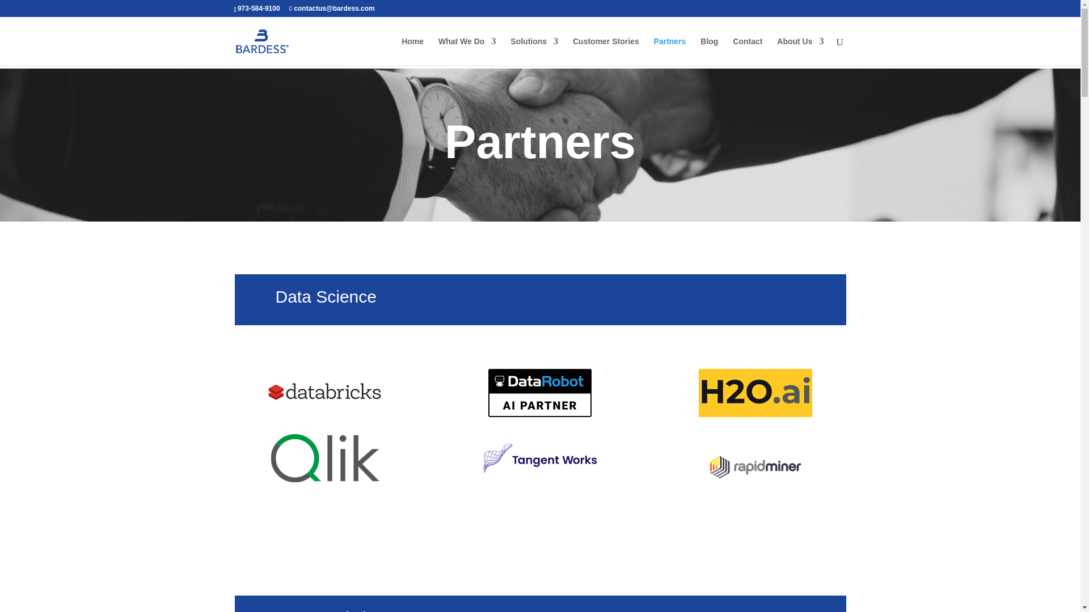 Image resolution: width=1089 pixels, height=612 pixels. What do you see at coordinates (670, 51) in the screenshot?
I see `Partners` at bounding box center [670, 51].